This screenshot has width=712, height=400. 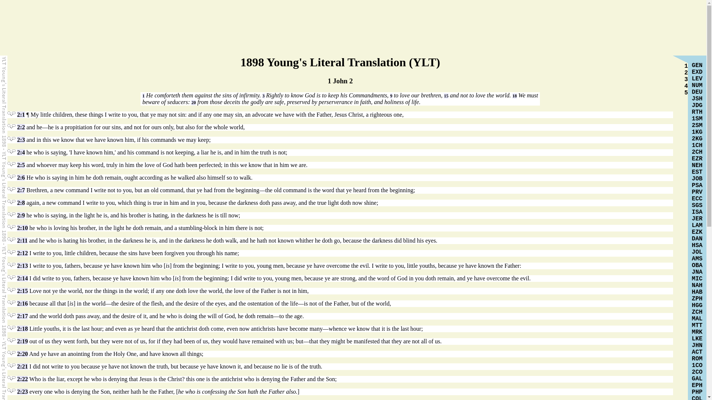 I want to click on 2:6, so click(x=21, y=177).